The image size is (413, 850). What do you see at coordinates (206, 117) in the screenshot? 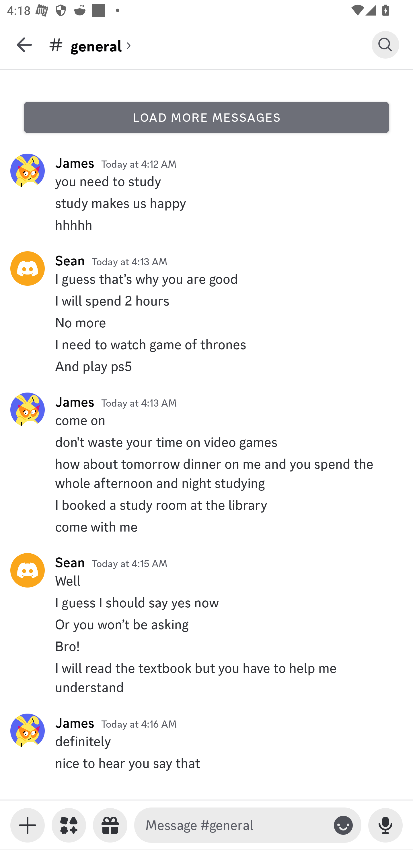
I see `LOAD MORE MESSAGES` at bounding box center [206, 117].